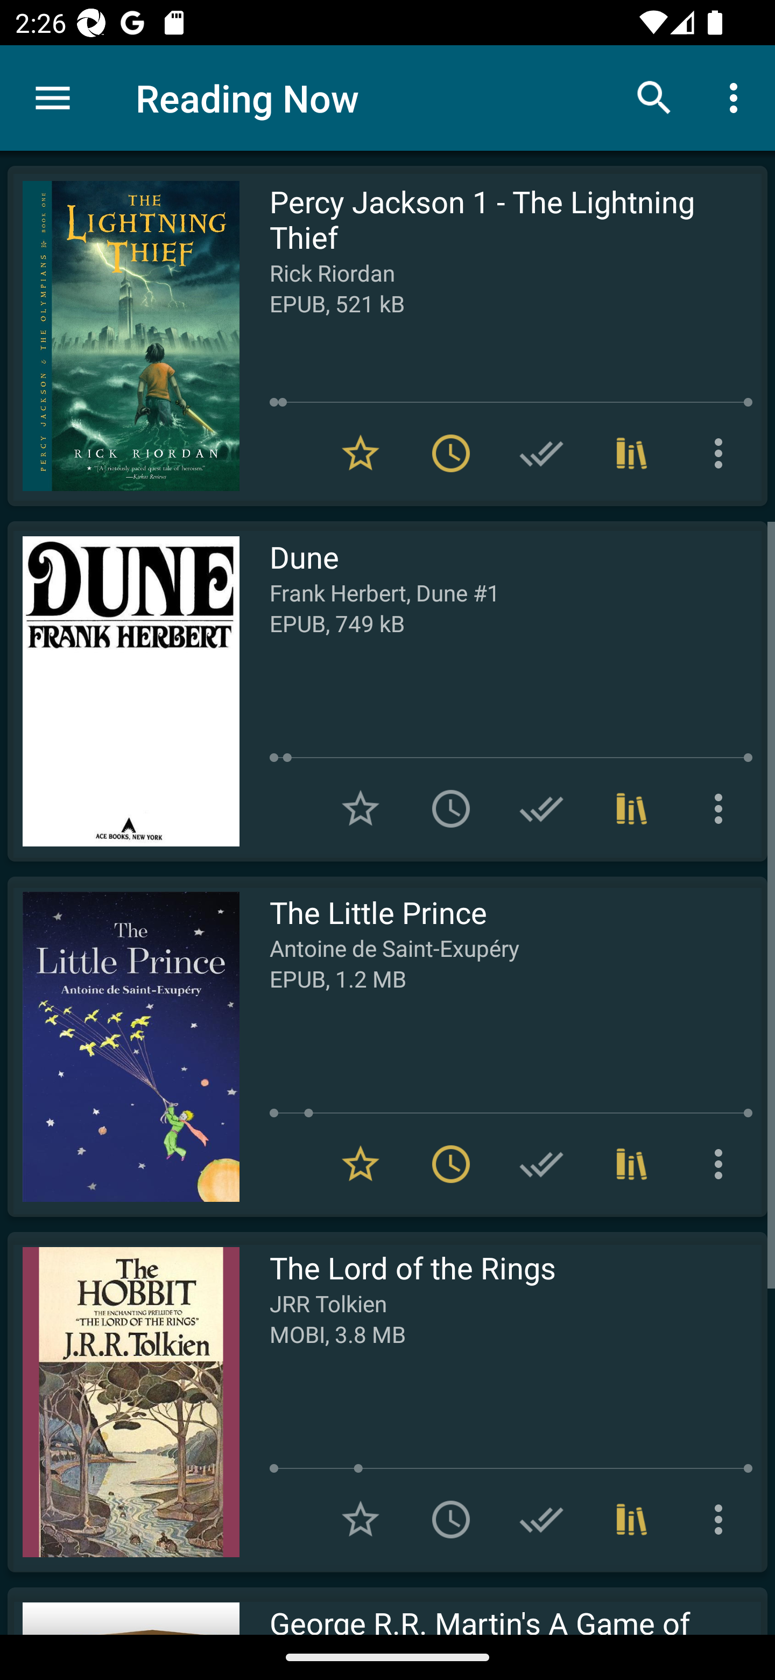 The height and width of the screenshot is (1680, 775). I want to click on Read Dune, so click(123, 691).